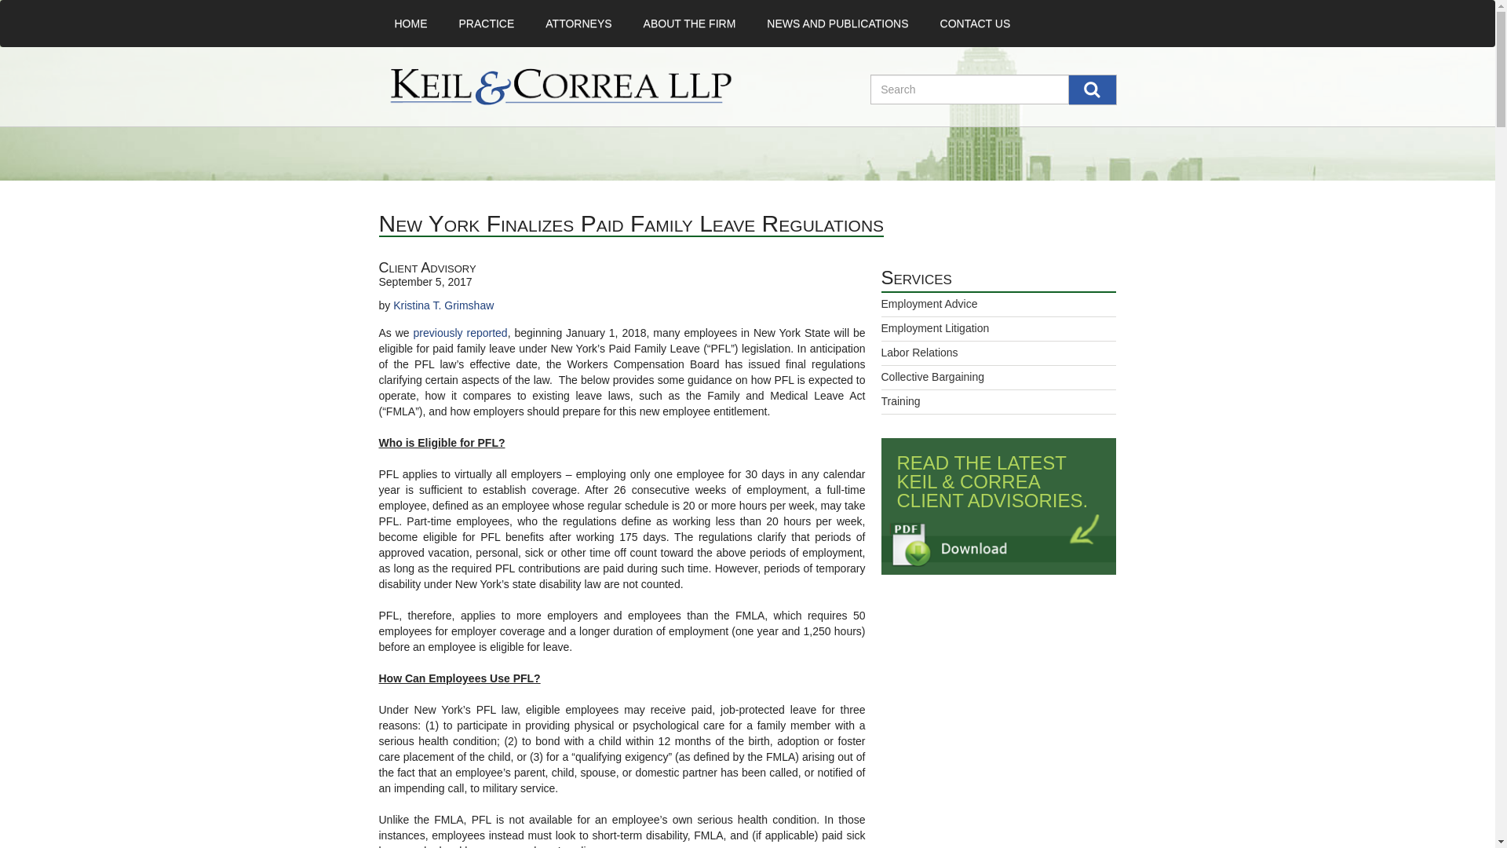 This screenshot has height=848, width=1507. Describe the element at coordinates (460, 333) in the screenshot. I see `previously reported` at that location.